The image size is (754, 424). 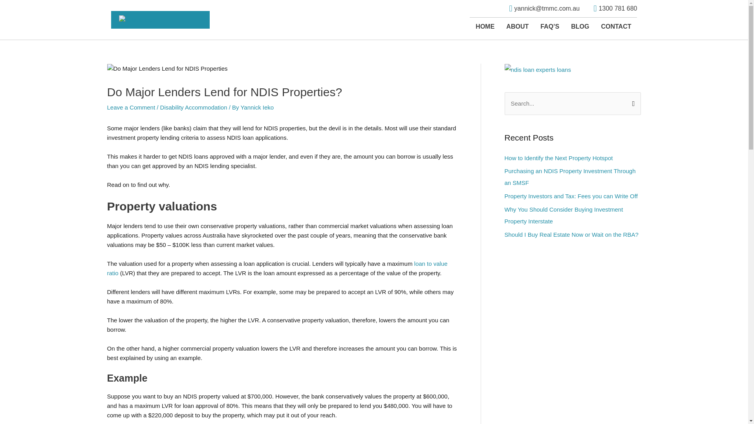 I want to click on loan to value ratio, so click(x=277, y=269).